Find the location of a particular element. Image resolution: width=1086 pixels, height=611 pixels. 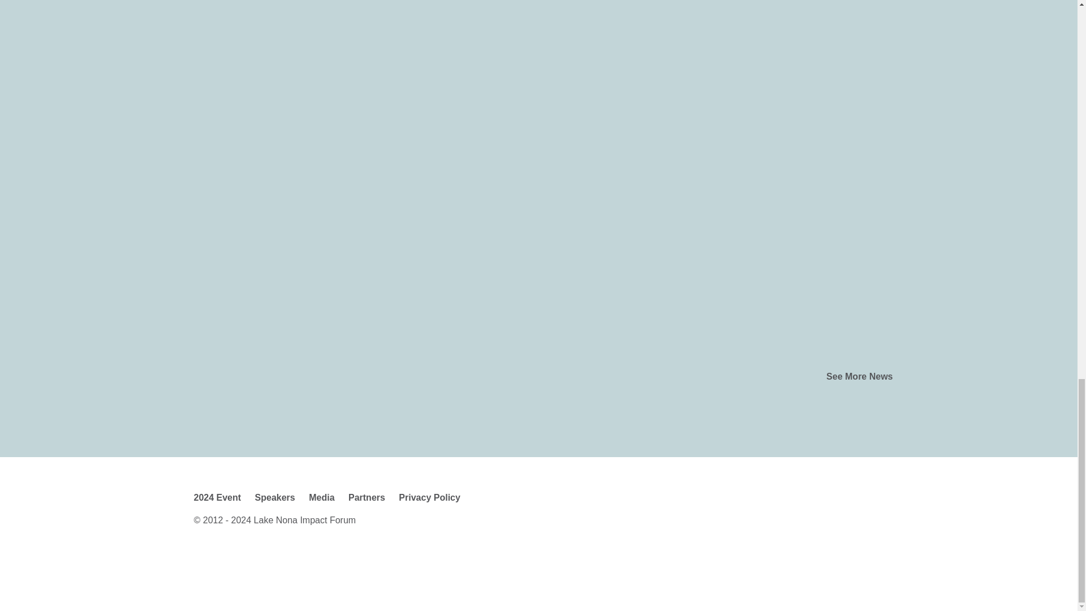

Facebook is located at coordinates (202, 557).